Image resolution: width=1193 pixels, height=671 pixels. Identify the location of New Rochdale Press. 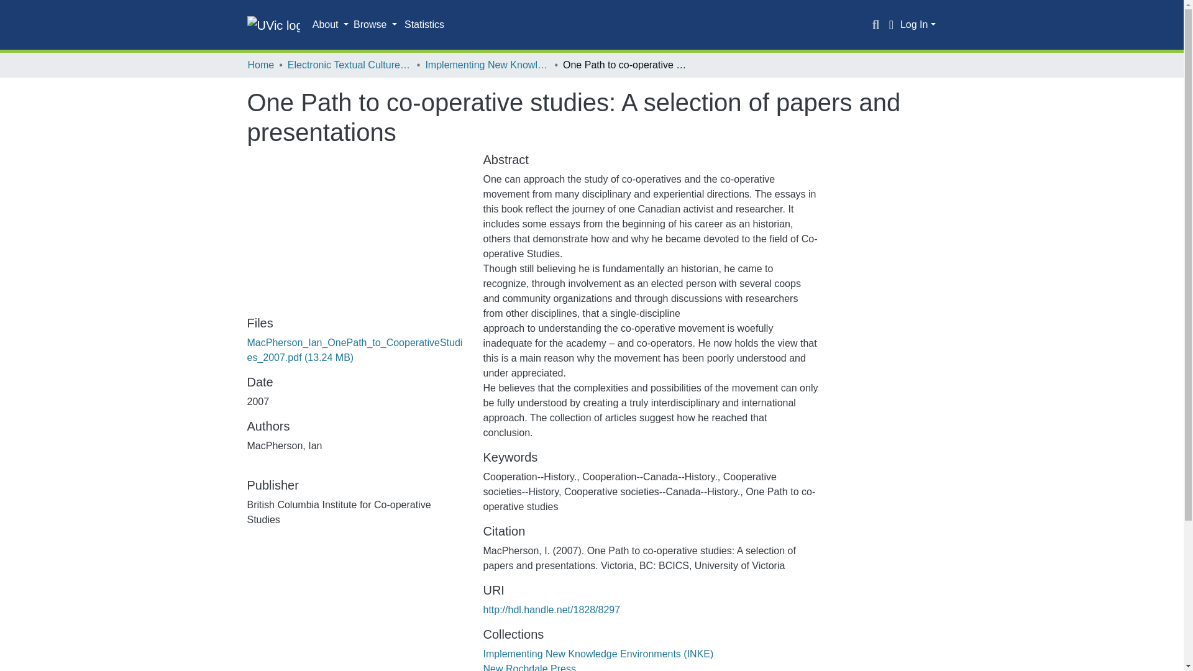
(529, 667).